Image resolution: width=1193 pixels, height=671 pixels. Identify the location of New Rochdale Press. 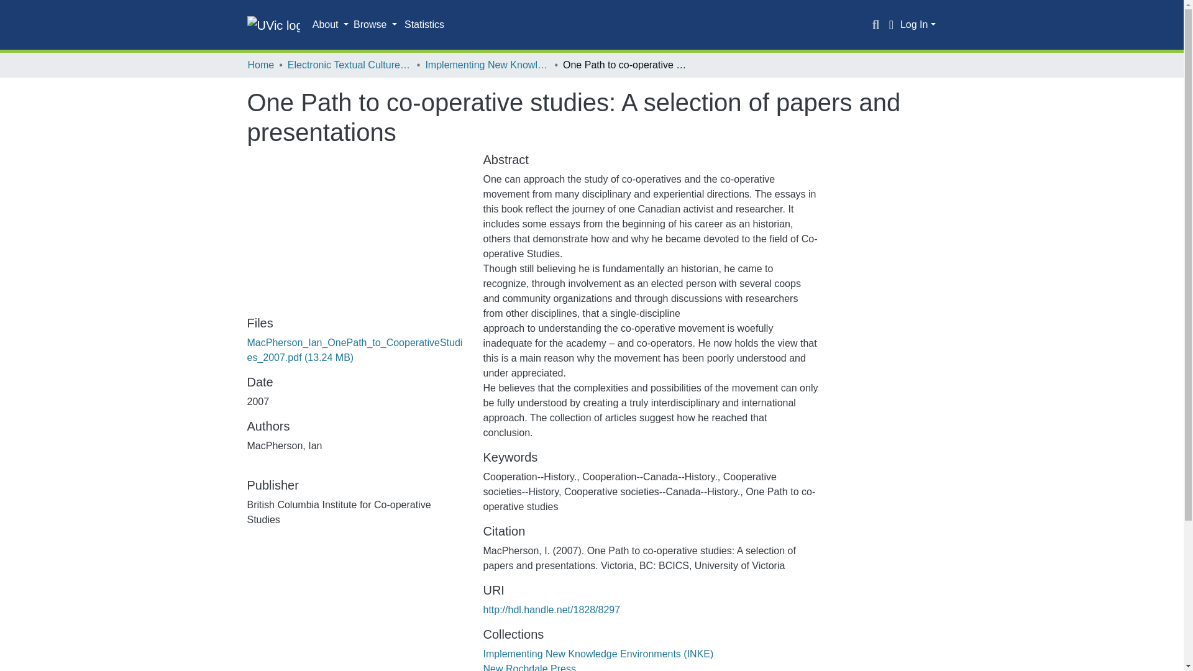
(529, 667).